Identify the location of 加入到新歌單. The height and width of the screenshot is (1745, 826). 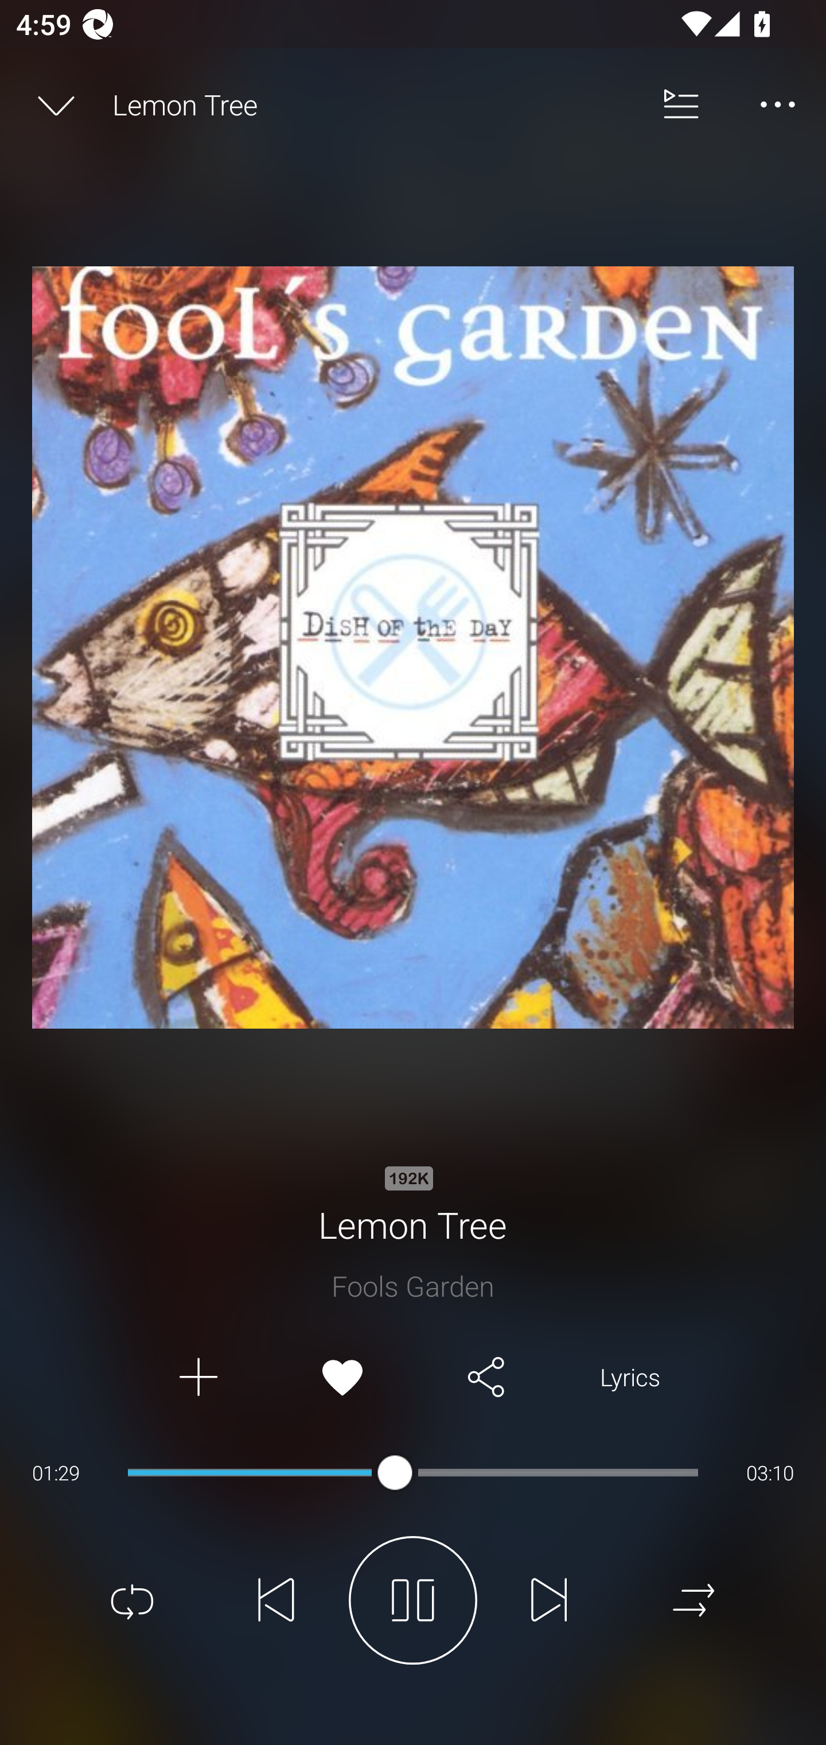
(197, 1378).